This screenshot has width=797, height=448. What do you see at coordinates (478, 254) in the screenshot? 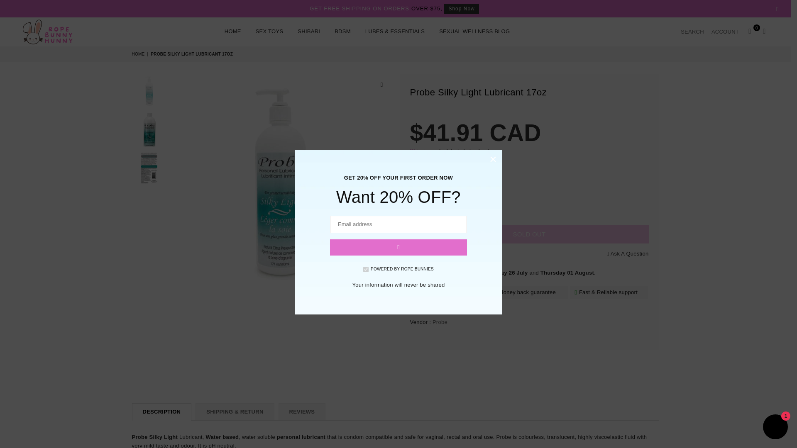
I see `Share by Email` at bounding box center [478, 254].